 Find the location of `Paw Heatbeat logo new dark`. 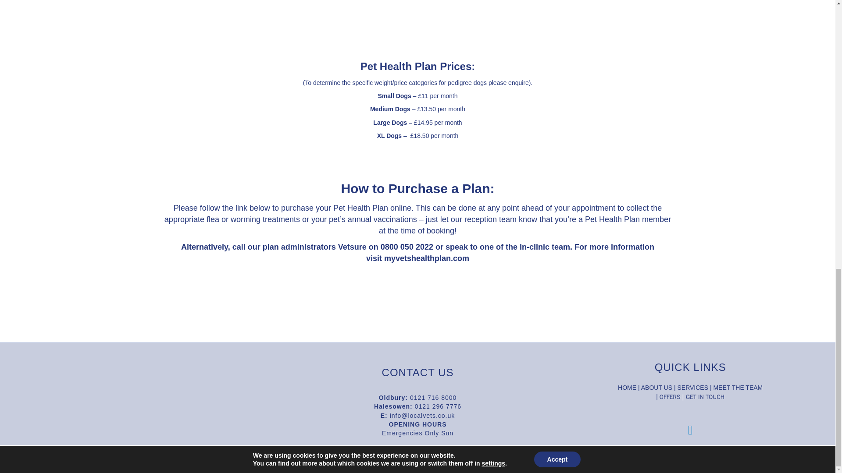

Paw Heatbeat logo new dark is located at coordinates (145, 404).